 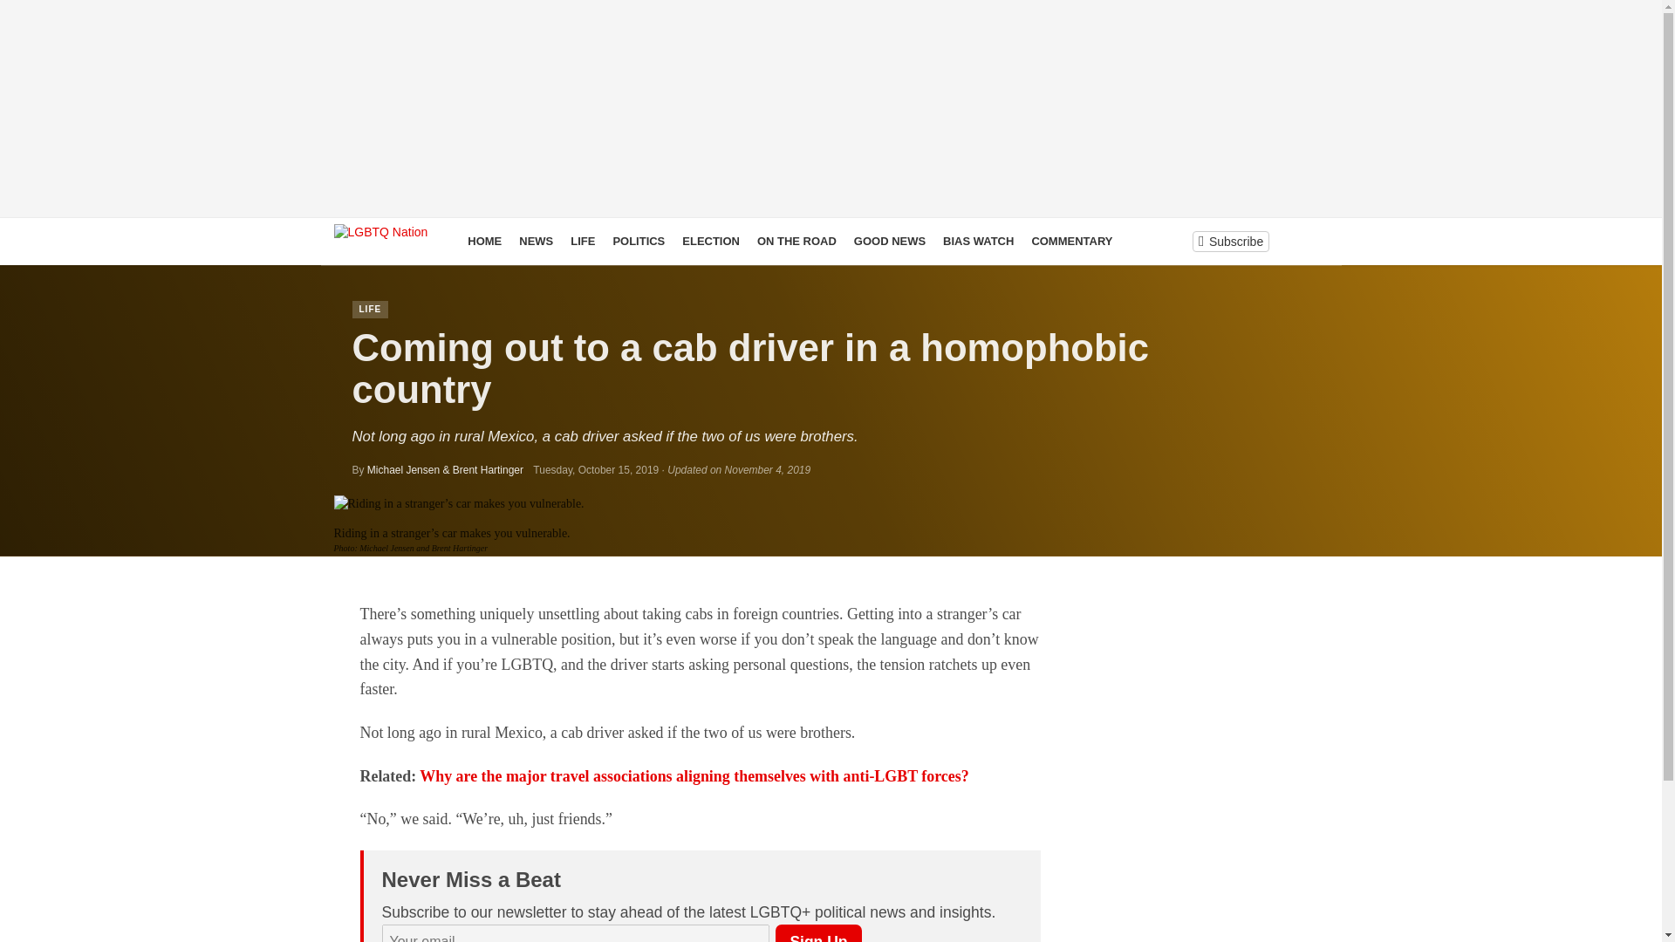 What do you see at coordinates (582, 241) in the screenshot?
I see `LIFE` at bounding box center [582, 241].